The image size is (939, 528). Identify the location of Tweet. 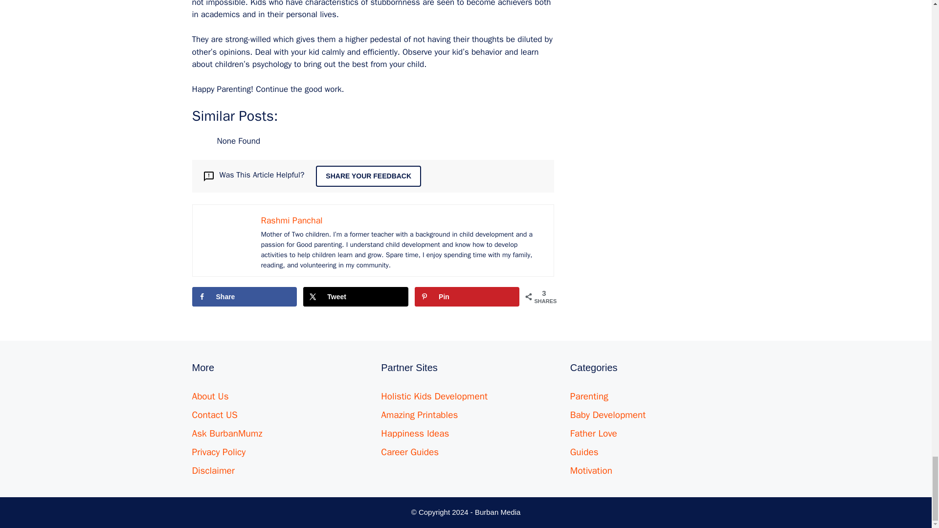
(355, 297).